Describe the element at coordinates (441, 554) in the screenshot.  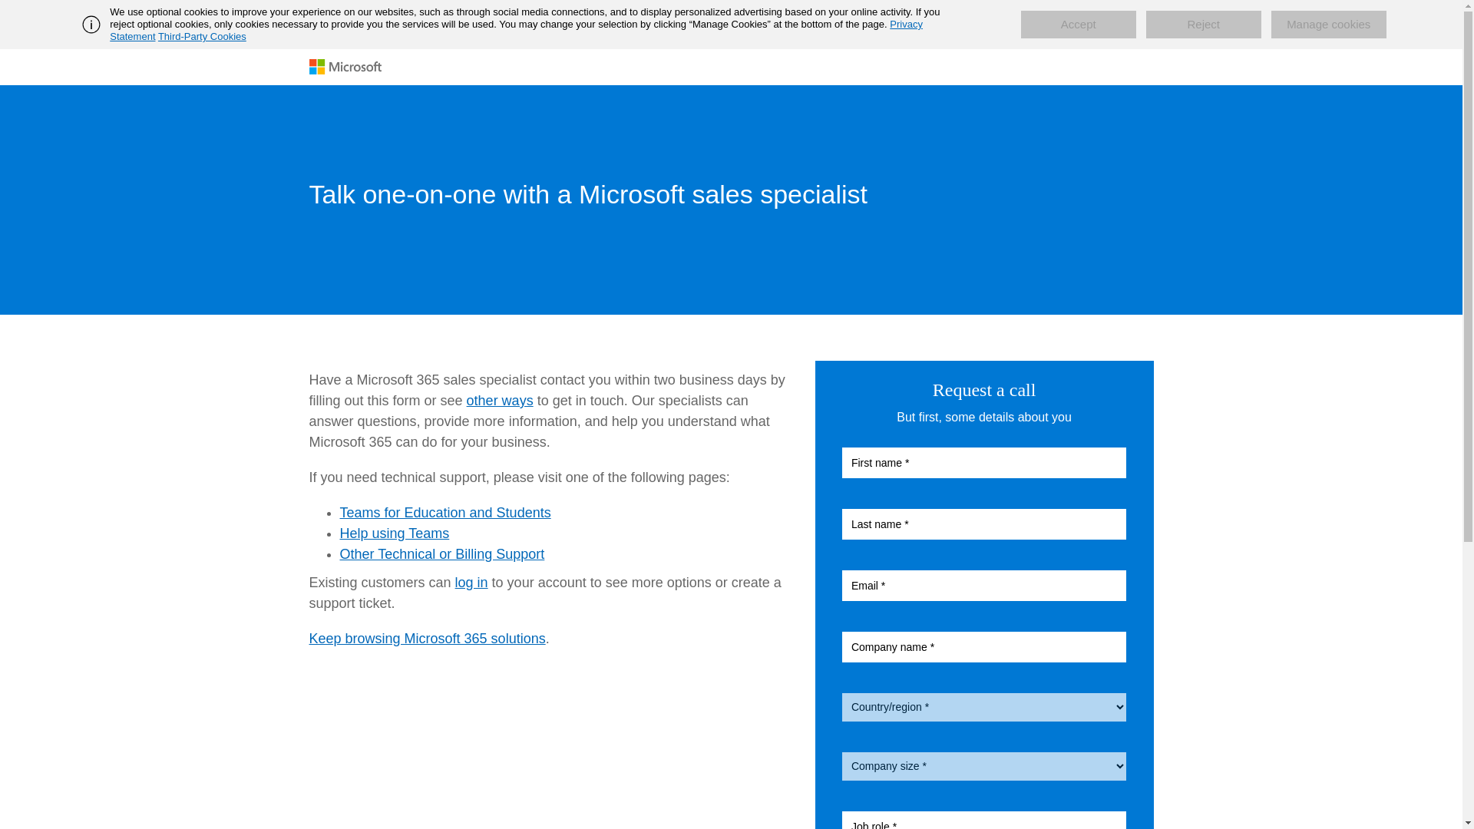
I see `Other Technical or Billing Support` at that location.